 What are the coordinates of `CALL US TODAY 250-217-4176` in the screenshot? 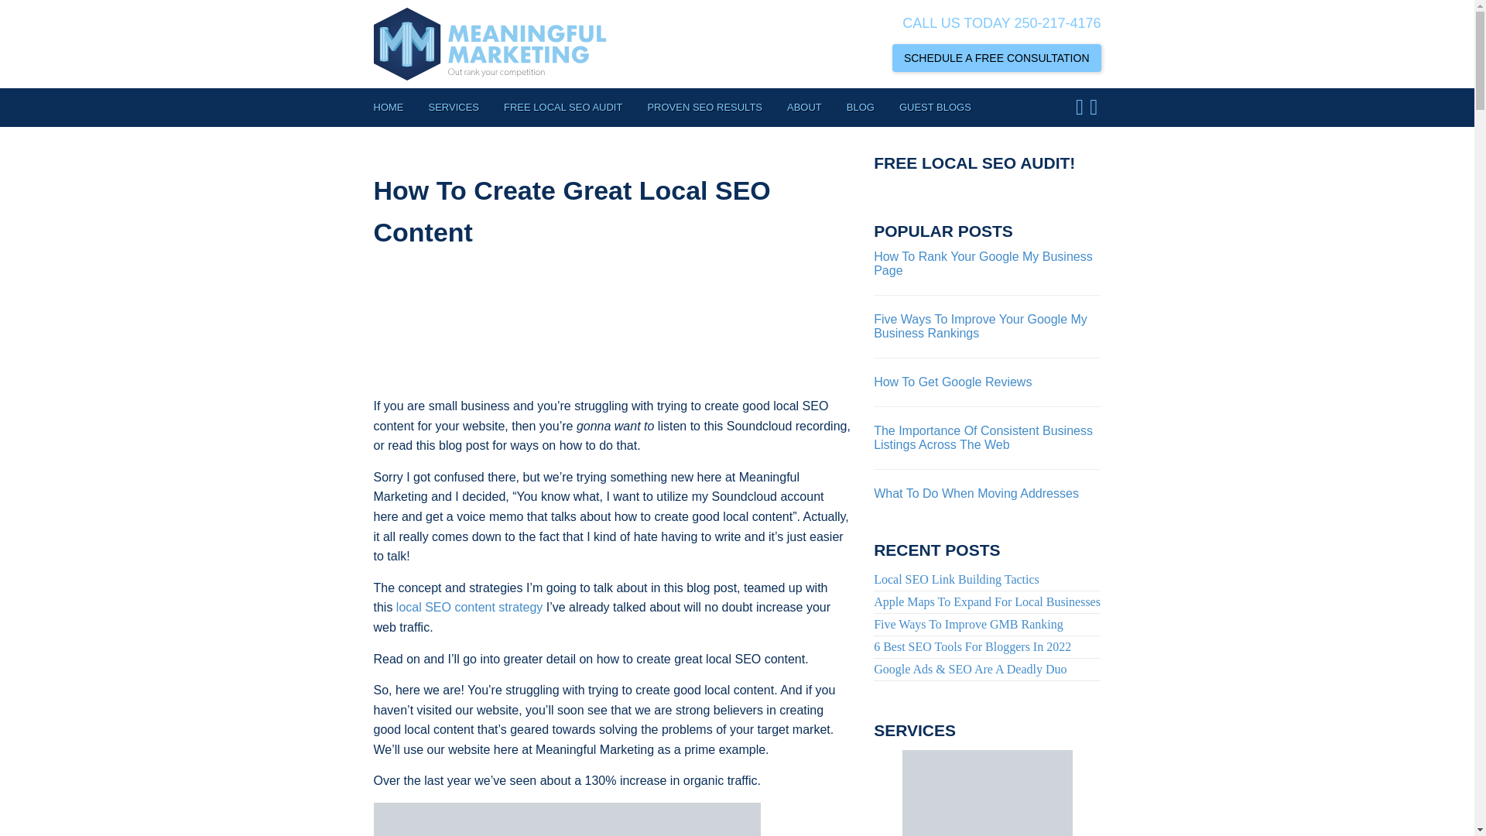 It's located at (1002, 23).